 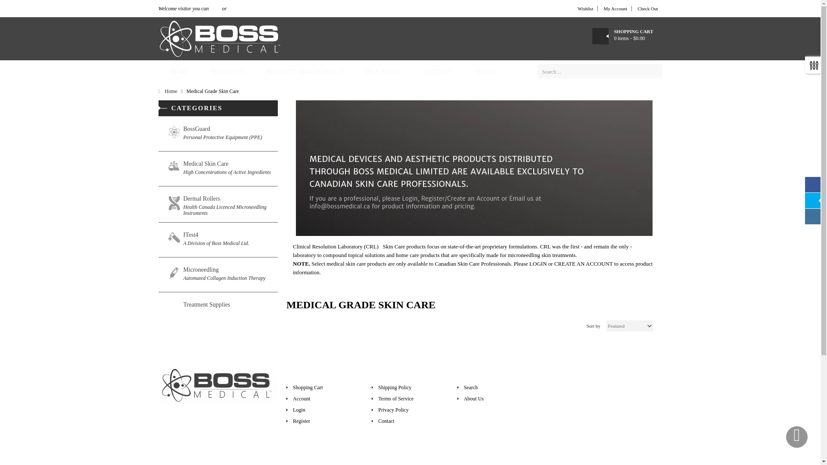 I want to click on Shopping Cart, so click(x=648, y=9).